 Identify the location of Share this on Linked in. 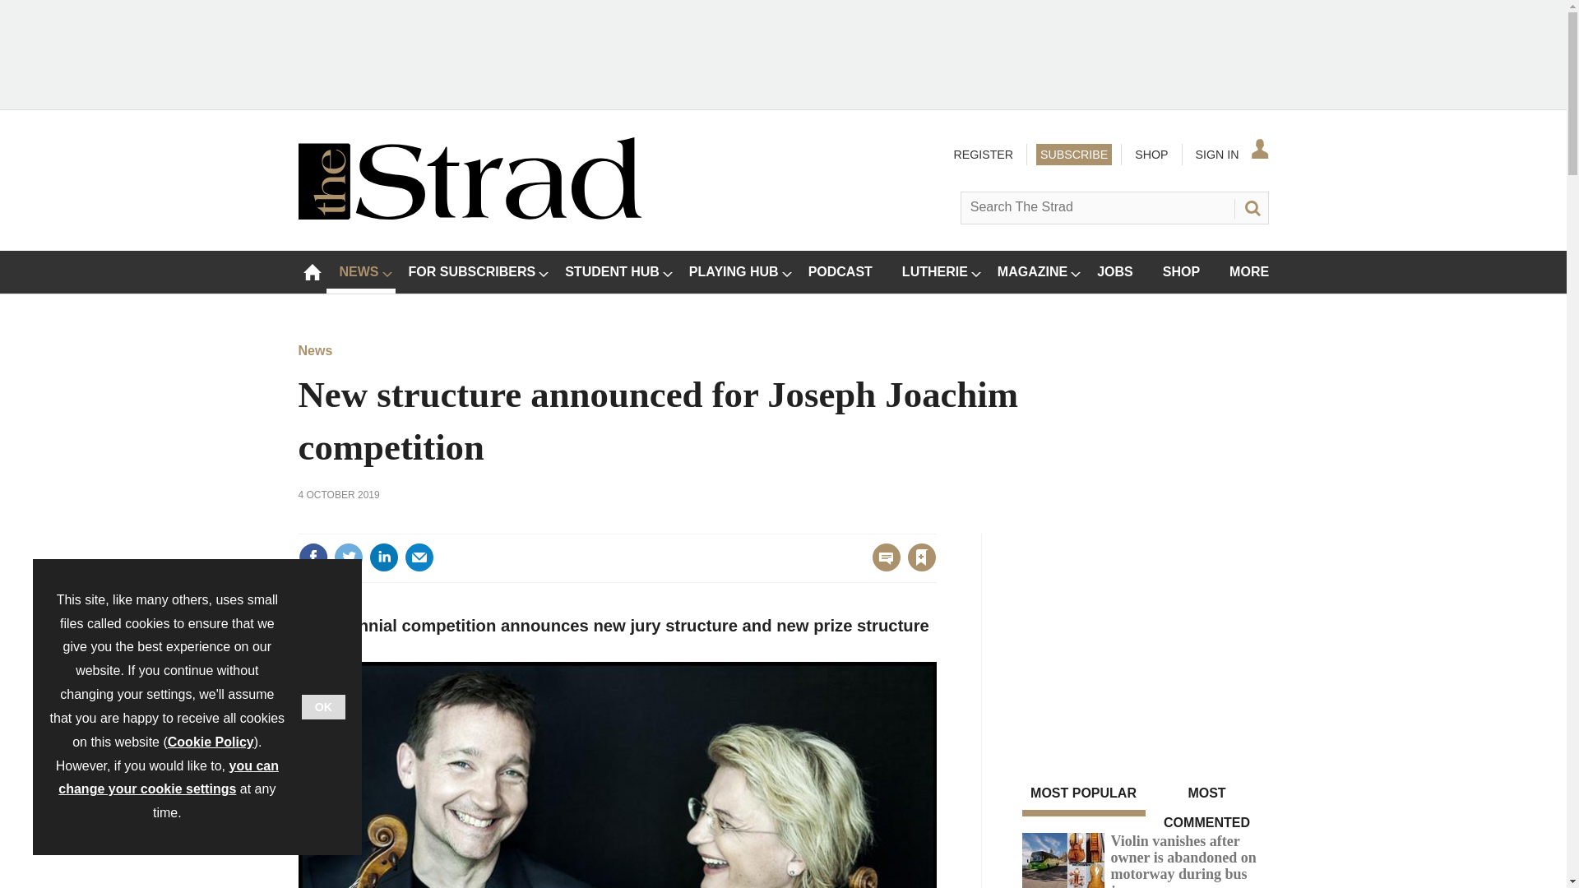
(382, 557).